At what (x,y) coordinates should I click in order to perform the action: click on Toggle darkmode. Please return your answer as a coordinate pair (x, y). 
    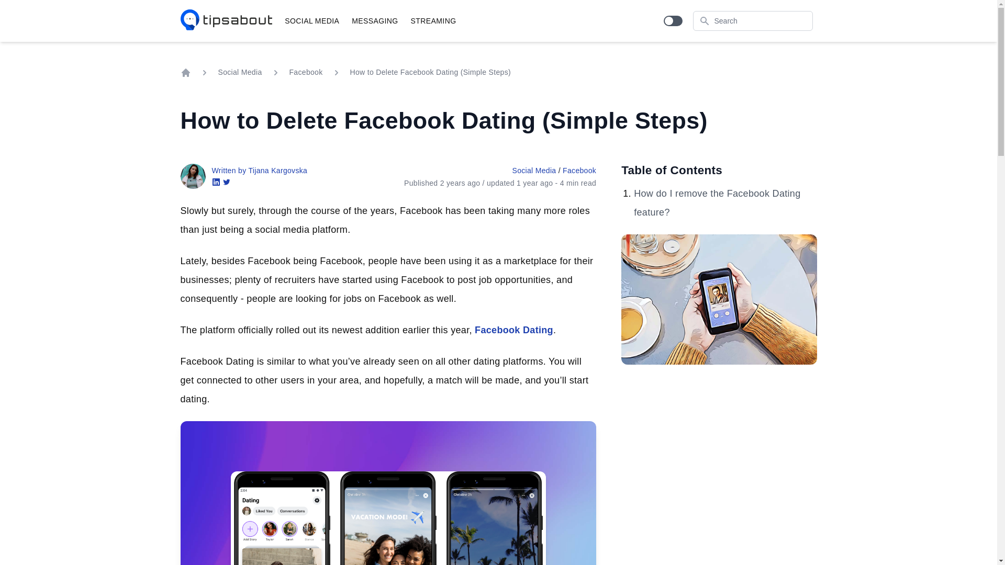
    Looking at the image, I should click on (673, 21).